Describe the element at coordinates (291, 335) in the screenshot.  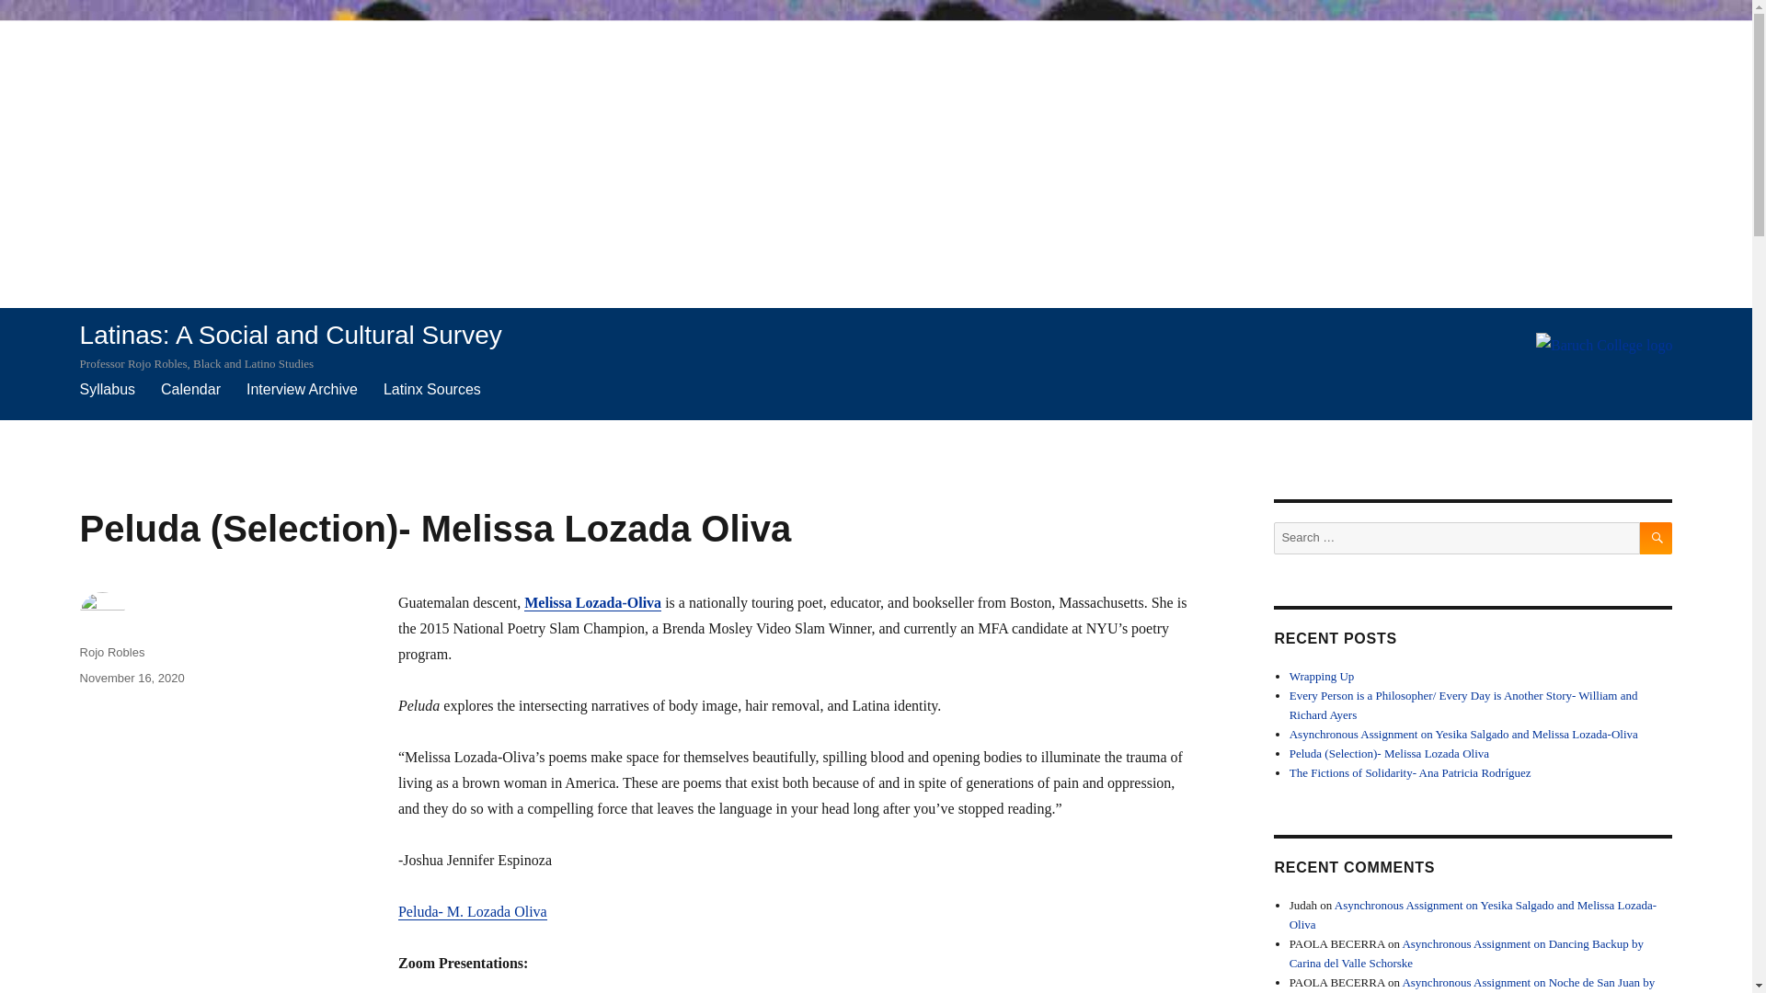
I see `Latinas: A Social and Cultural Survey` at that location.